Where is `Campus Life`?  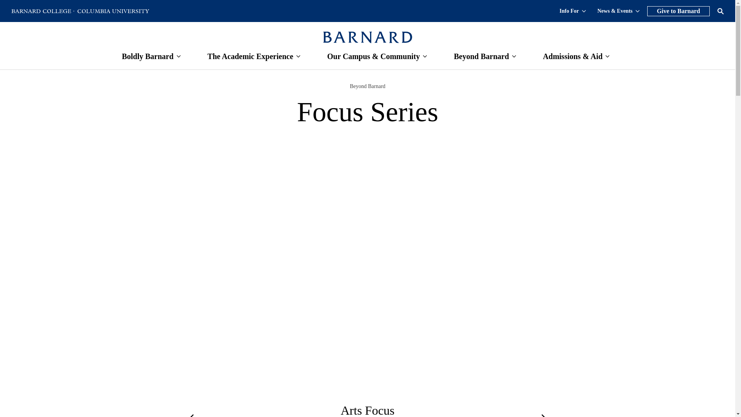 Campus Life is located at coordinates (374, 56).